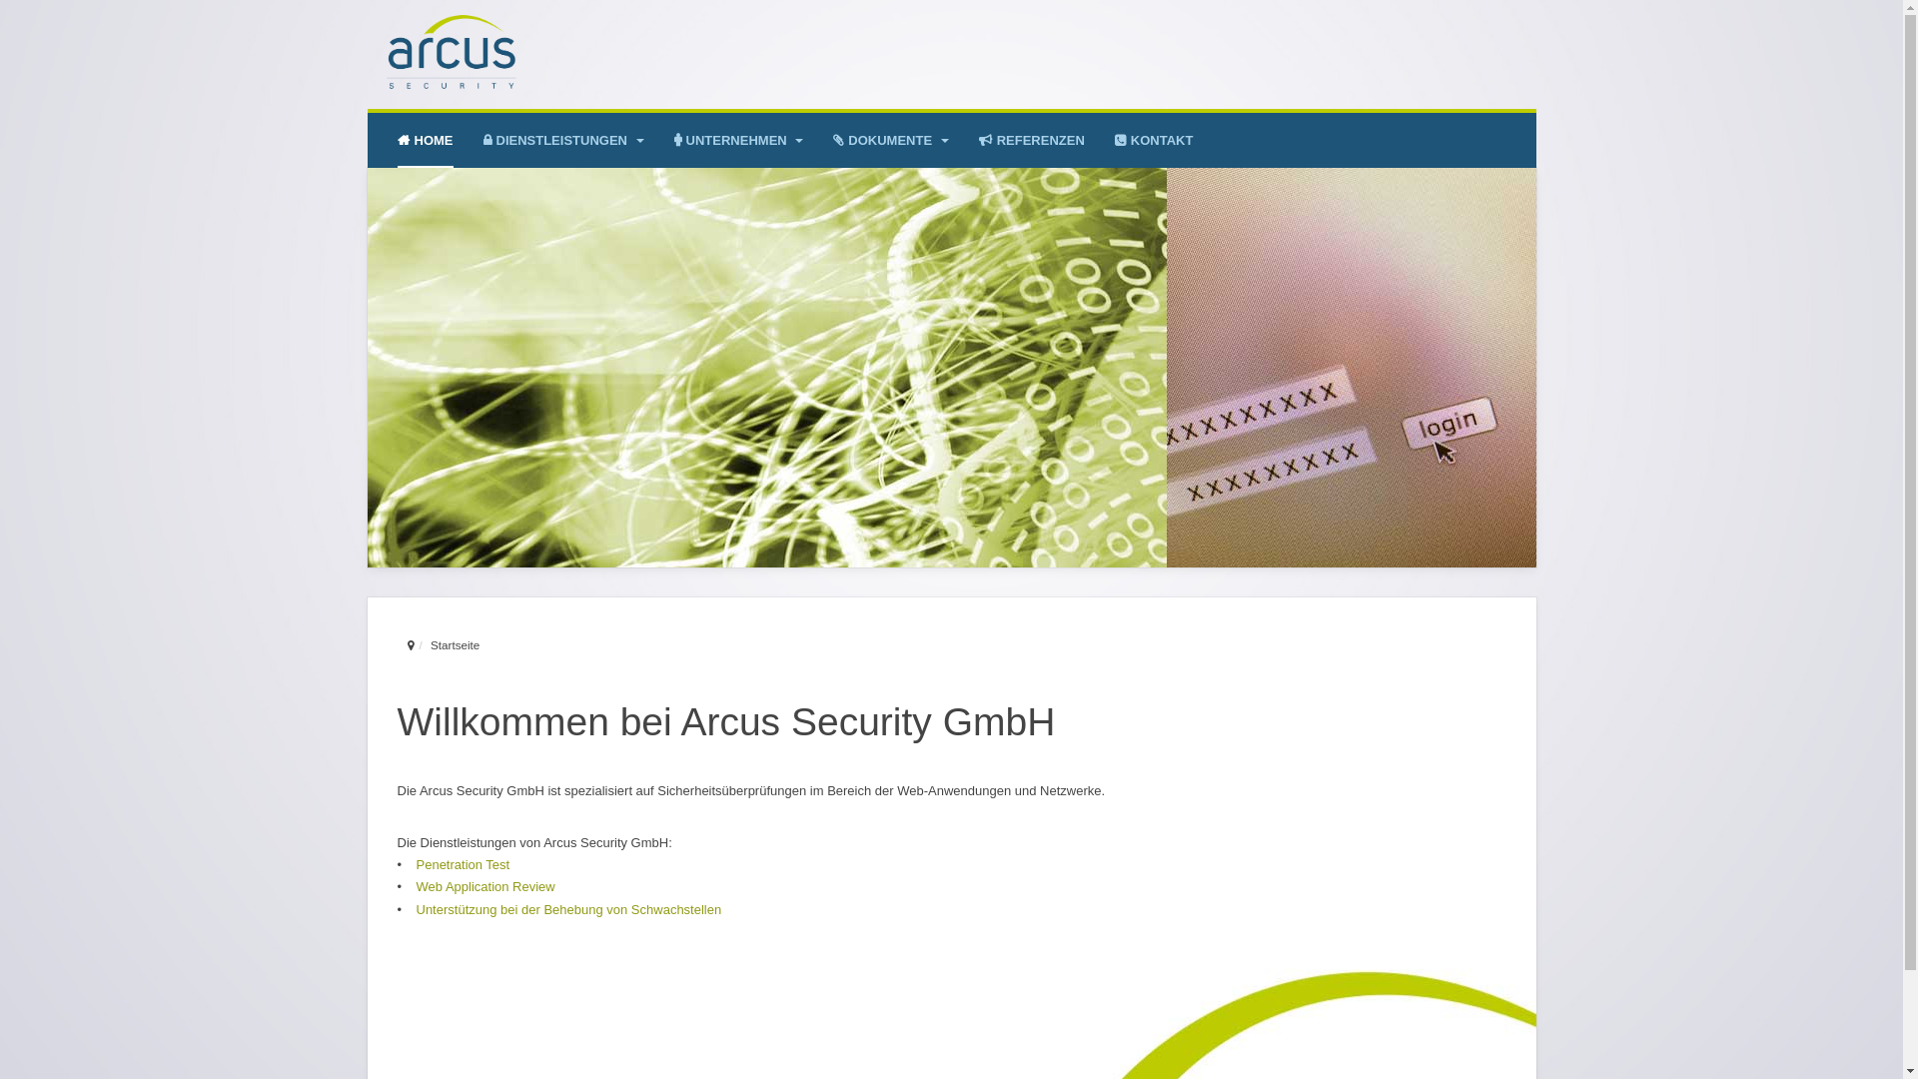 Image resolution: width=1918 pixels, height=1079 pixels. What do you see at coordinates (891, 140) in the screenshot?
I see `DOKUMENTE` at bounding box center [891, 140].